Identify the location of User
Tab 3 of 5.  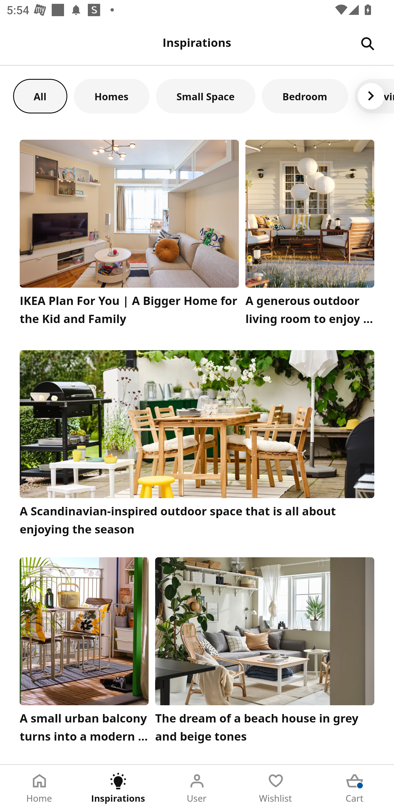
(197, 788).